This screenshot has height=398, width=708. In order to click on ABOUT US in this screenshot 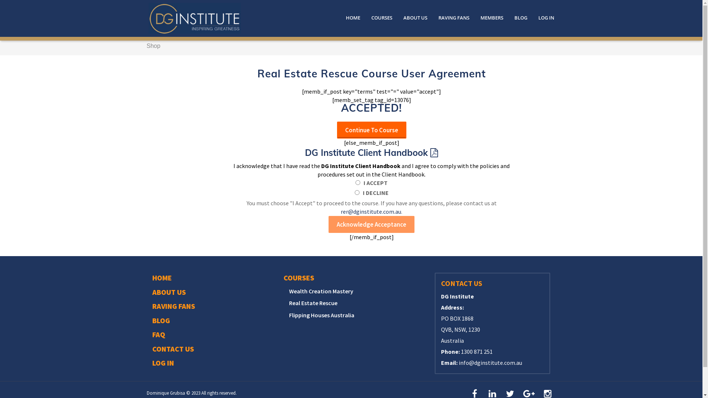, I will do `click(169, 293)`.